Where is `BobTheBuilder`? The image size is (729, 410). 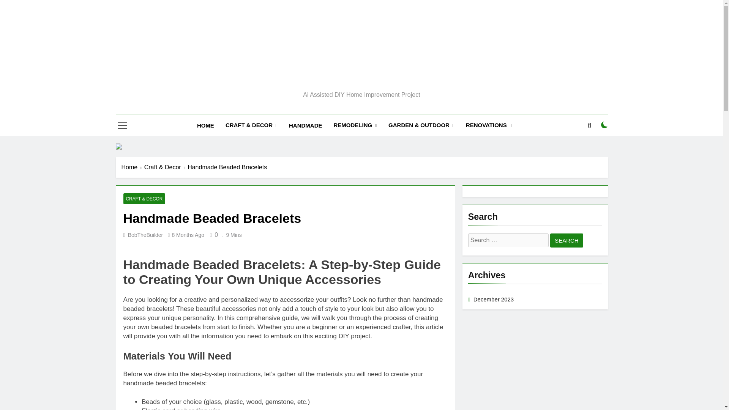 BobTheBuilder is located at coordinates (146, 235).